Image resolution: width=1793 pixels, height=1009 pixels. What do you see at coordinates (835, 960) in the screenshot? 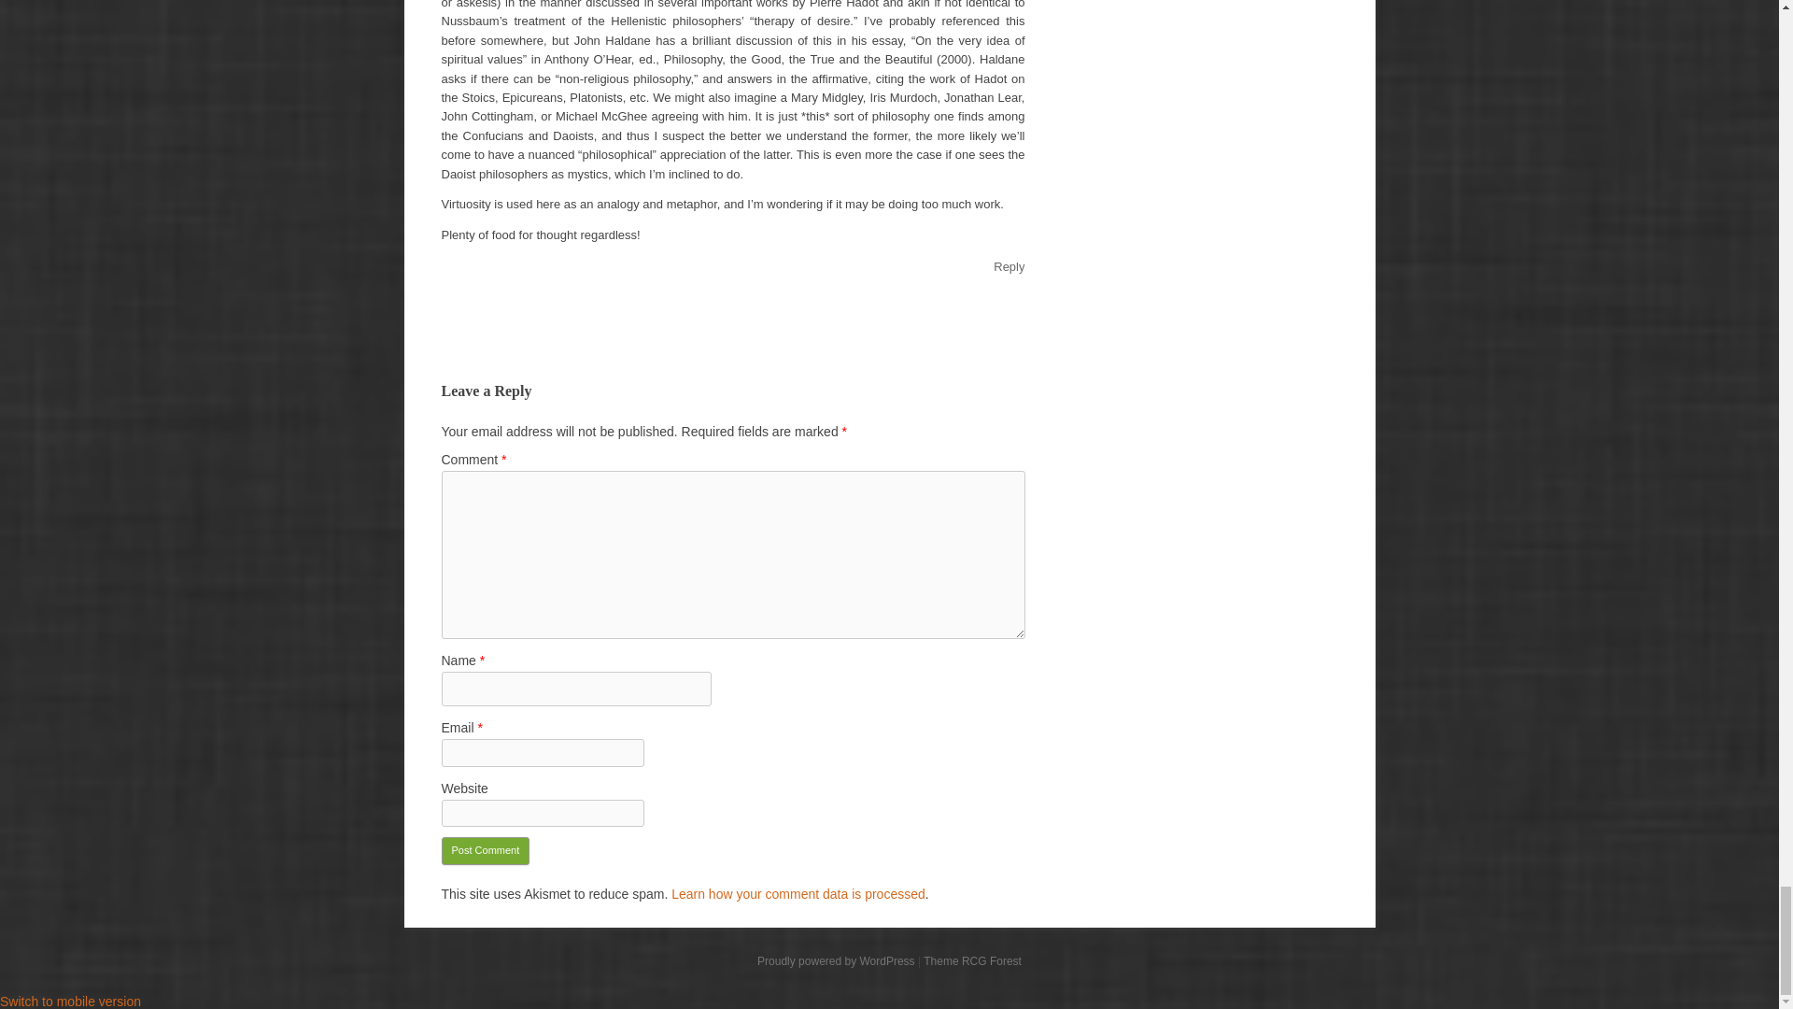
I see `Semantic Personal Publishing Platform` at bounding box center [835, 960].